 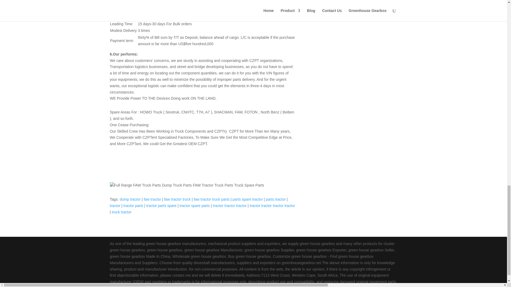 I want to click on faw tractor truck, so click(x=177, y=199).